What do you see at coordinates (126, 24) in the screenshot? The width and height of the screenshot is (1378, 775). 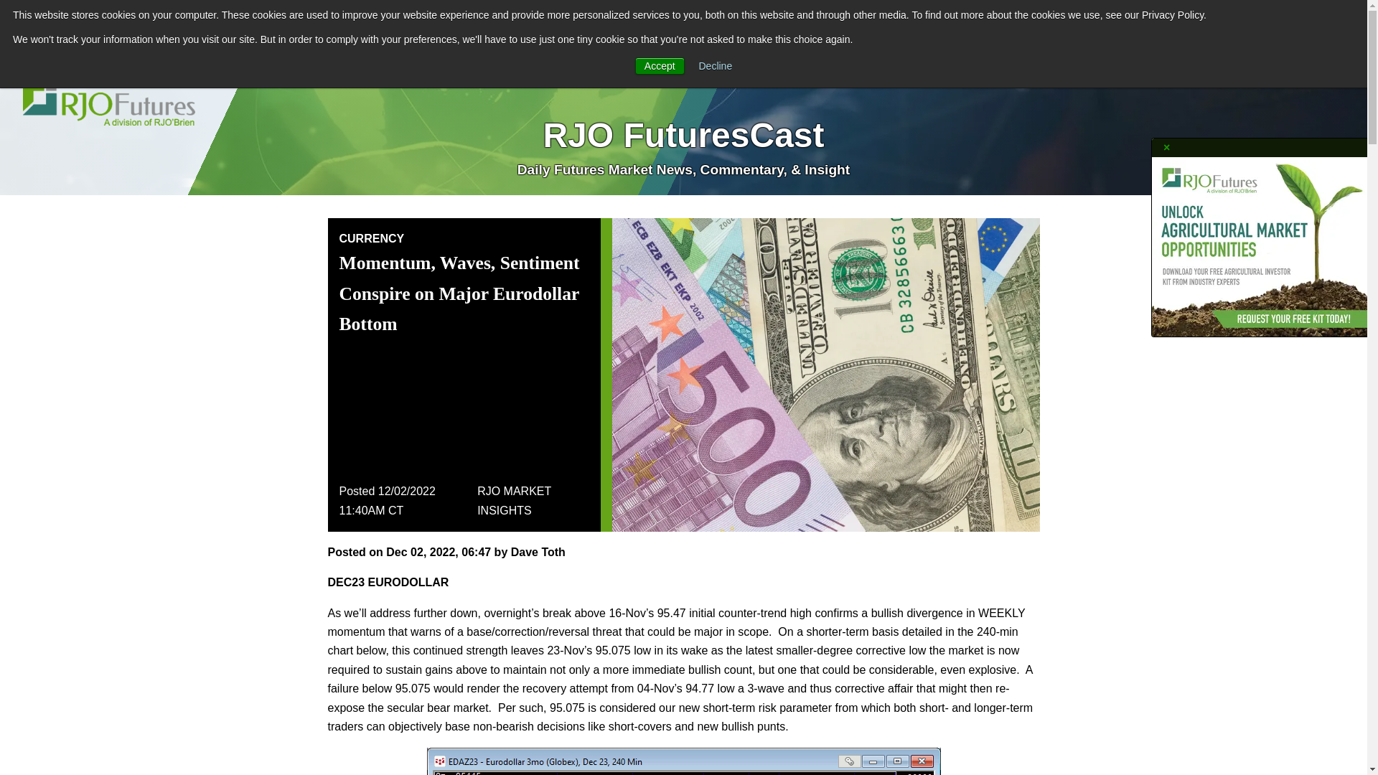 I see `OPEN ACCOUNT` at bounding box center [126, 24].